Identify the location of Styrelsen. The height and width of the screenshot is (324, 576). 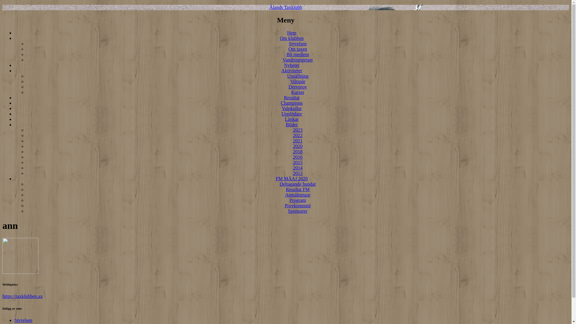
(298, 44).